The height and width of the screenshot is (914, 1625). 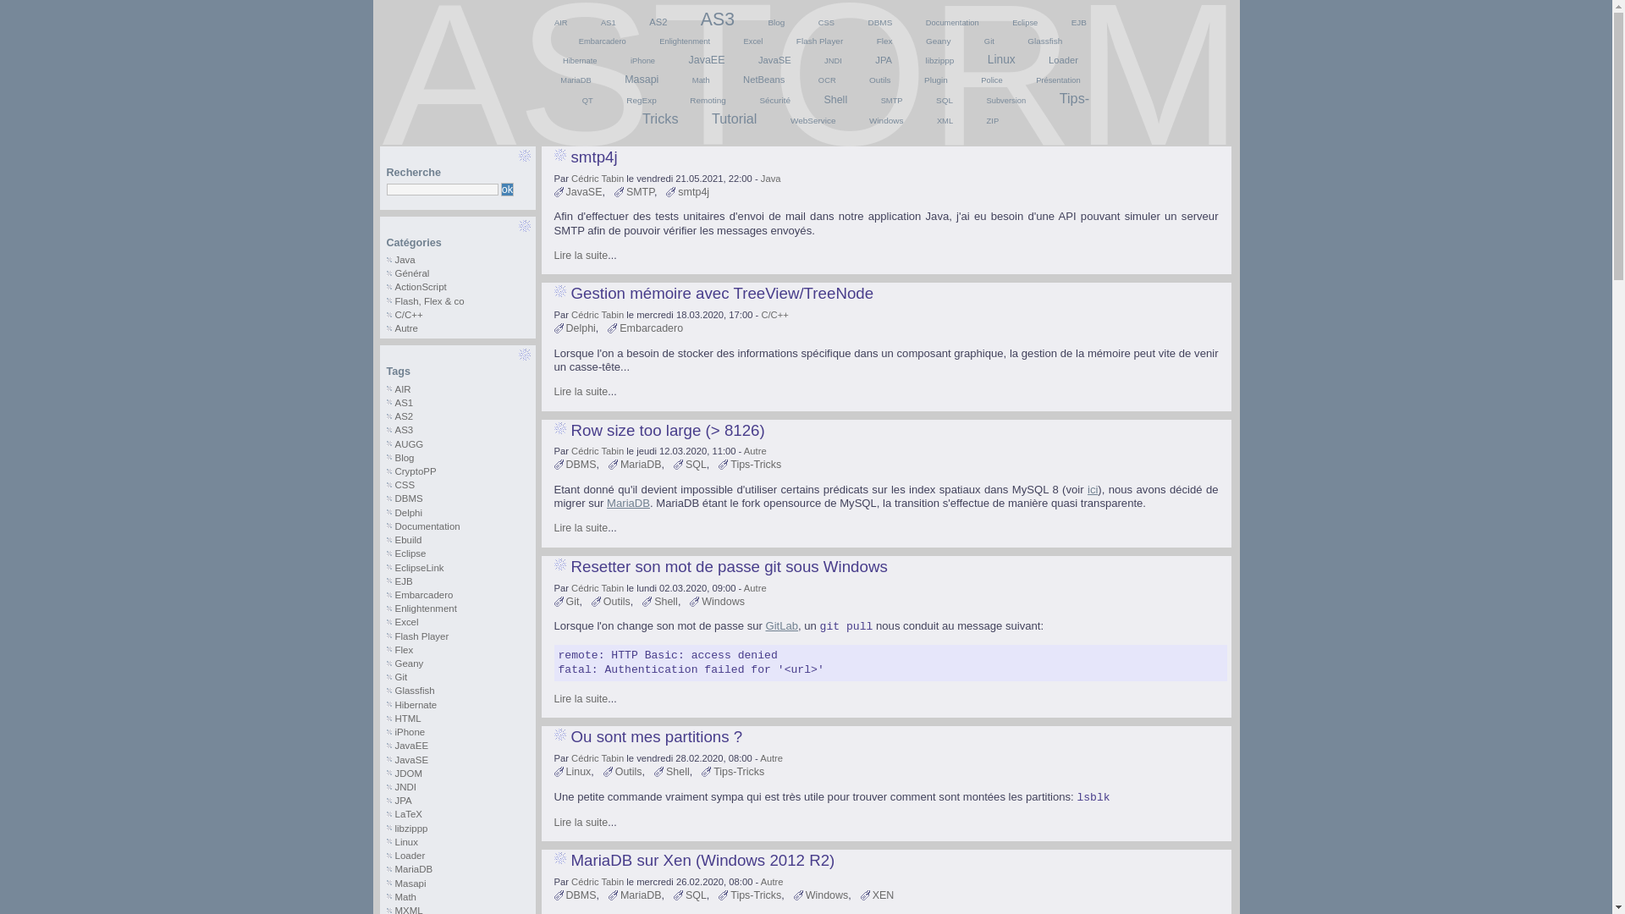 I want to click on Masapi, so click(x=410, y=884).